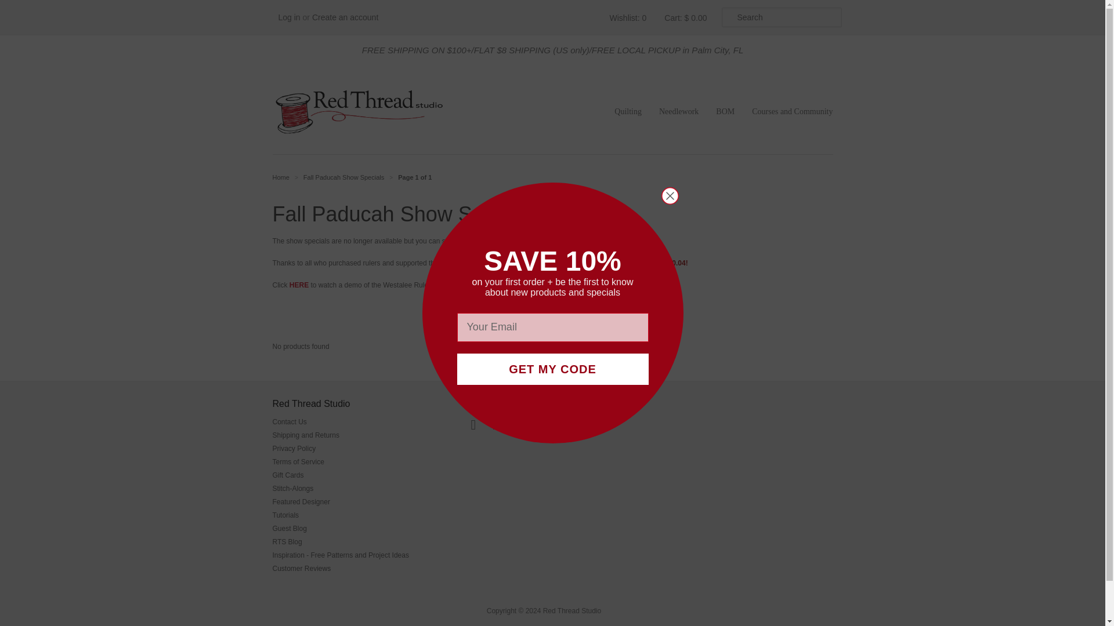 Image resolution: width=1114 pixels, height=626 pixels. Describe the element at coordinates (290, 17) in the screenshot. I see `Log in` at that location.